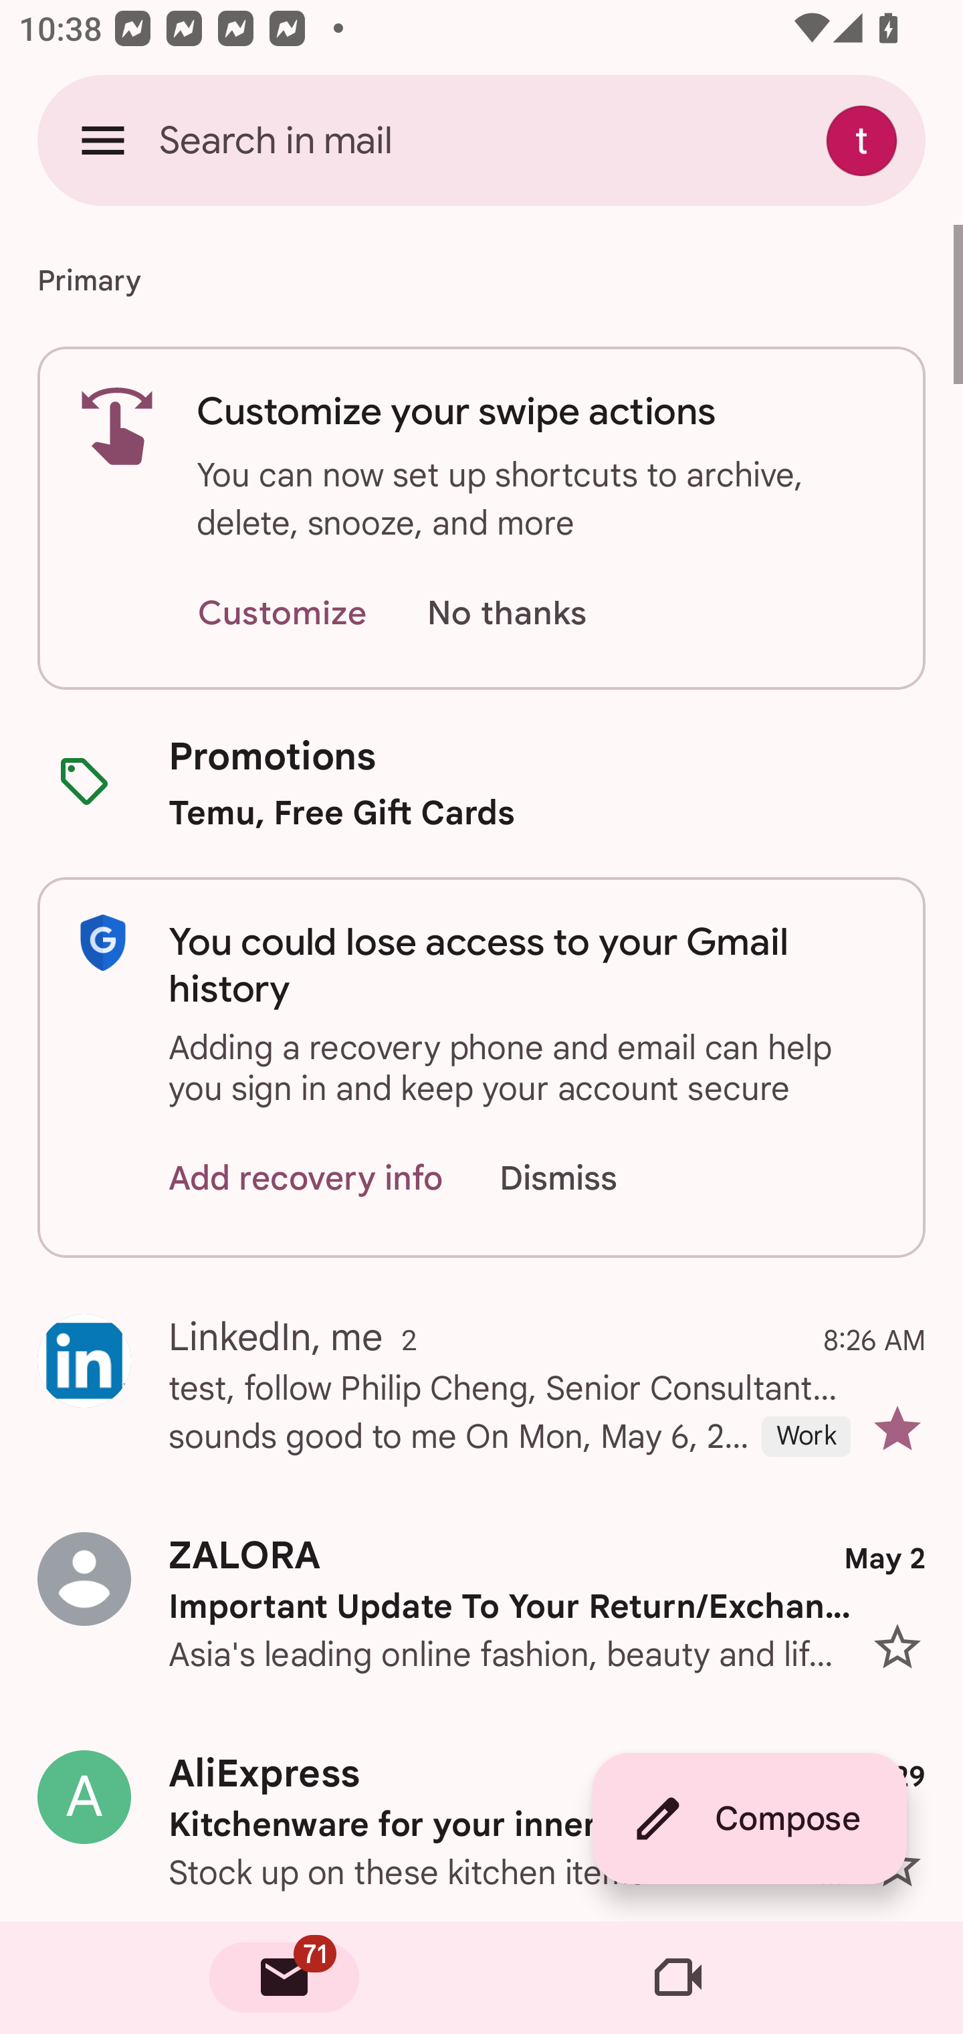  I want to click on No thanks, so click(506, 614).